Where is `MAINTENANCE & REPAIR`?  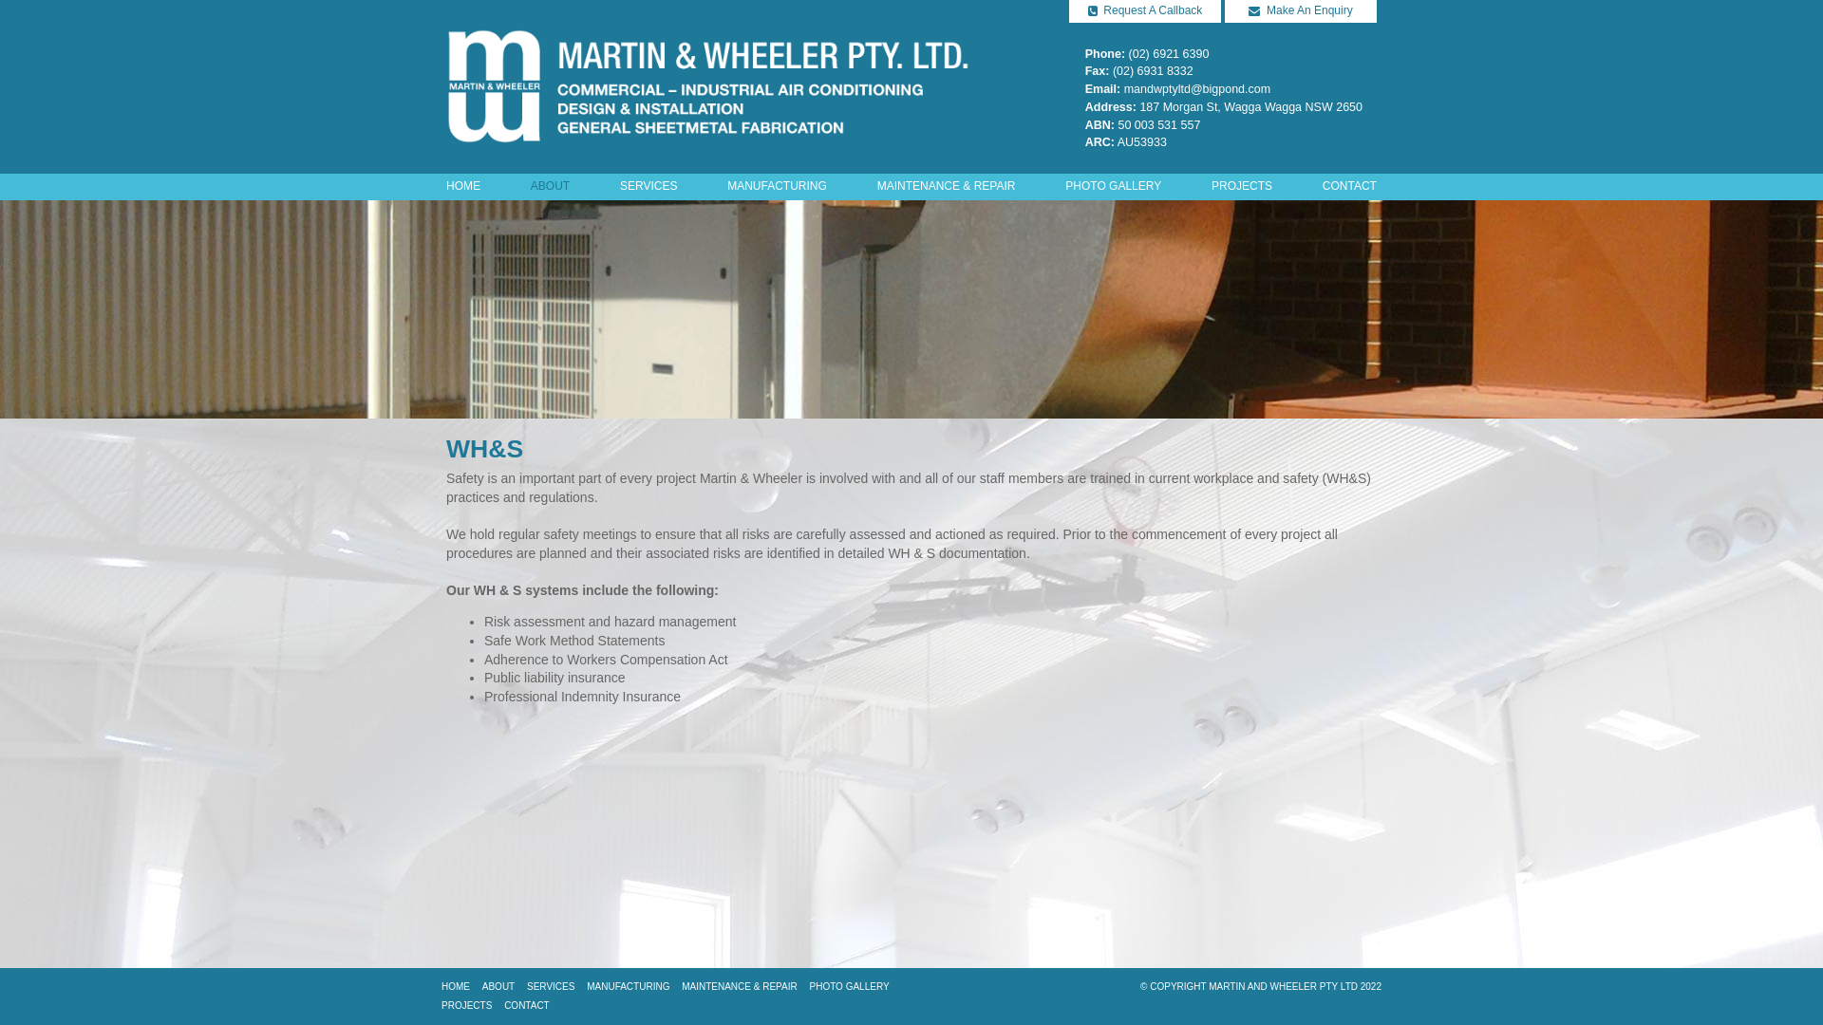
MAINTENANCE & REPAIR is located at coordinates (947, 187).